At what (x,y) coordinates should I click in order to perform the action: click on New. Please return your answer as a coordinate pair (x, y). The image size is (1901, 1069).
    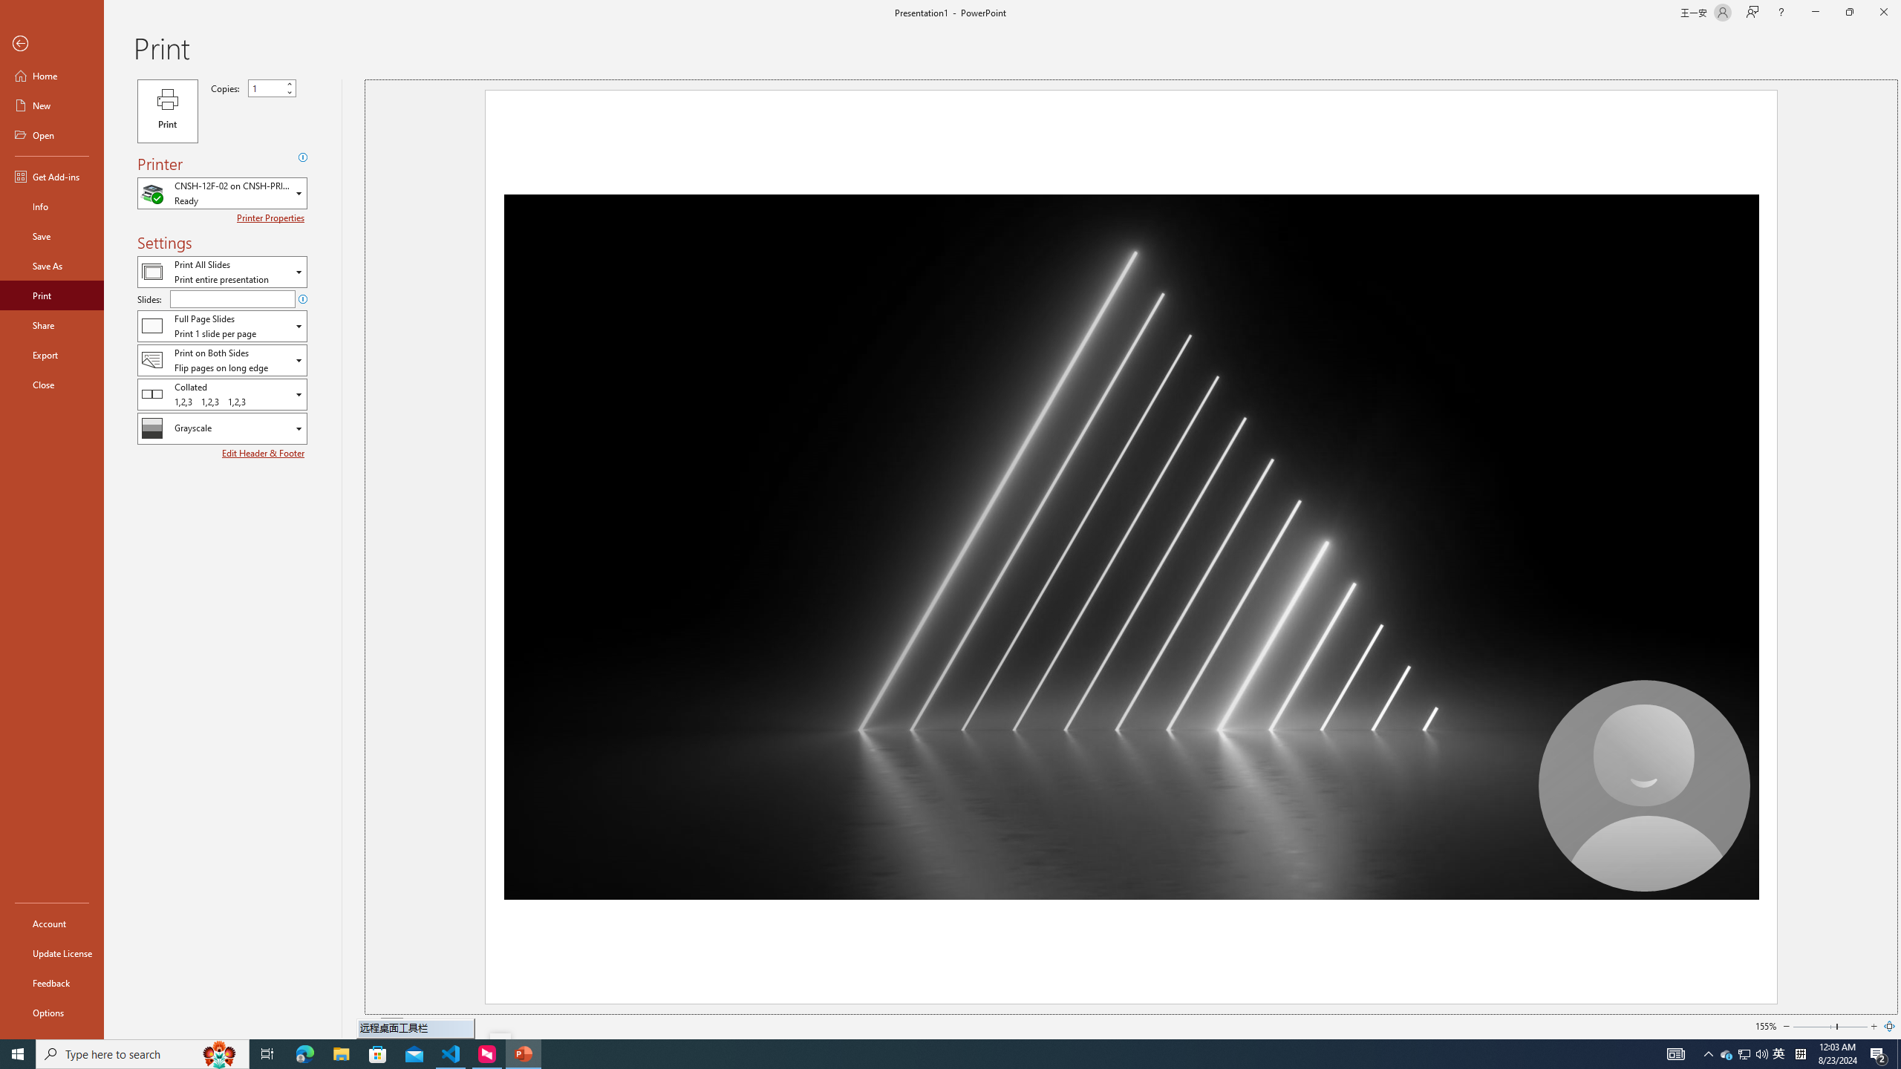
    Looking at the image, I should click on (52, 105).